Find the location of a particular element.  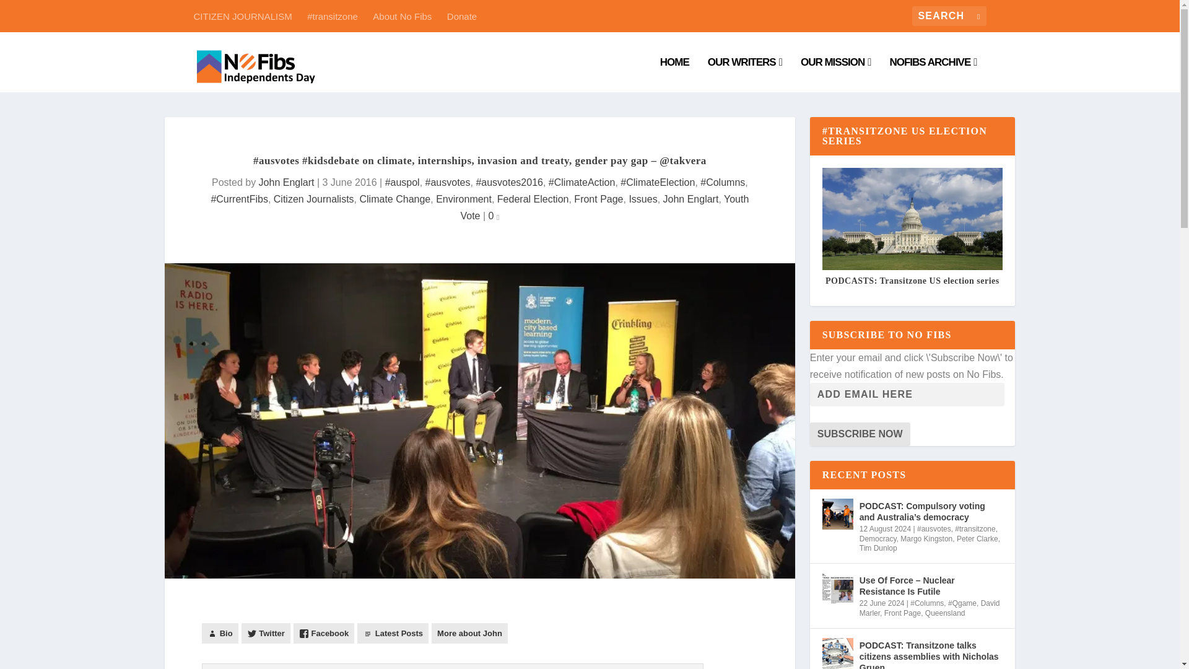

OUR WRITERS is located at coordinates (744, 74).